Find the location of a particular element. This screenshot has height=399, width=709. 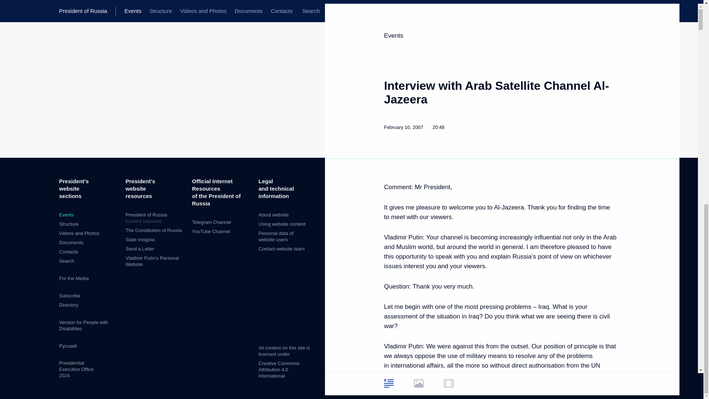

Documents is located at coordinates (71, 242).